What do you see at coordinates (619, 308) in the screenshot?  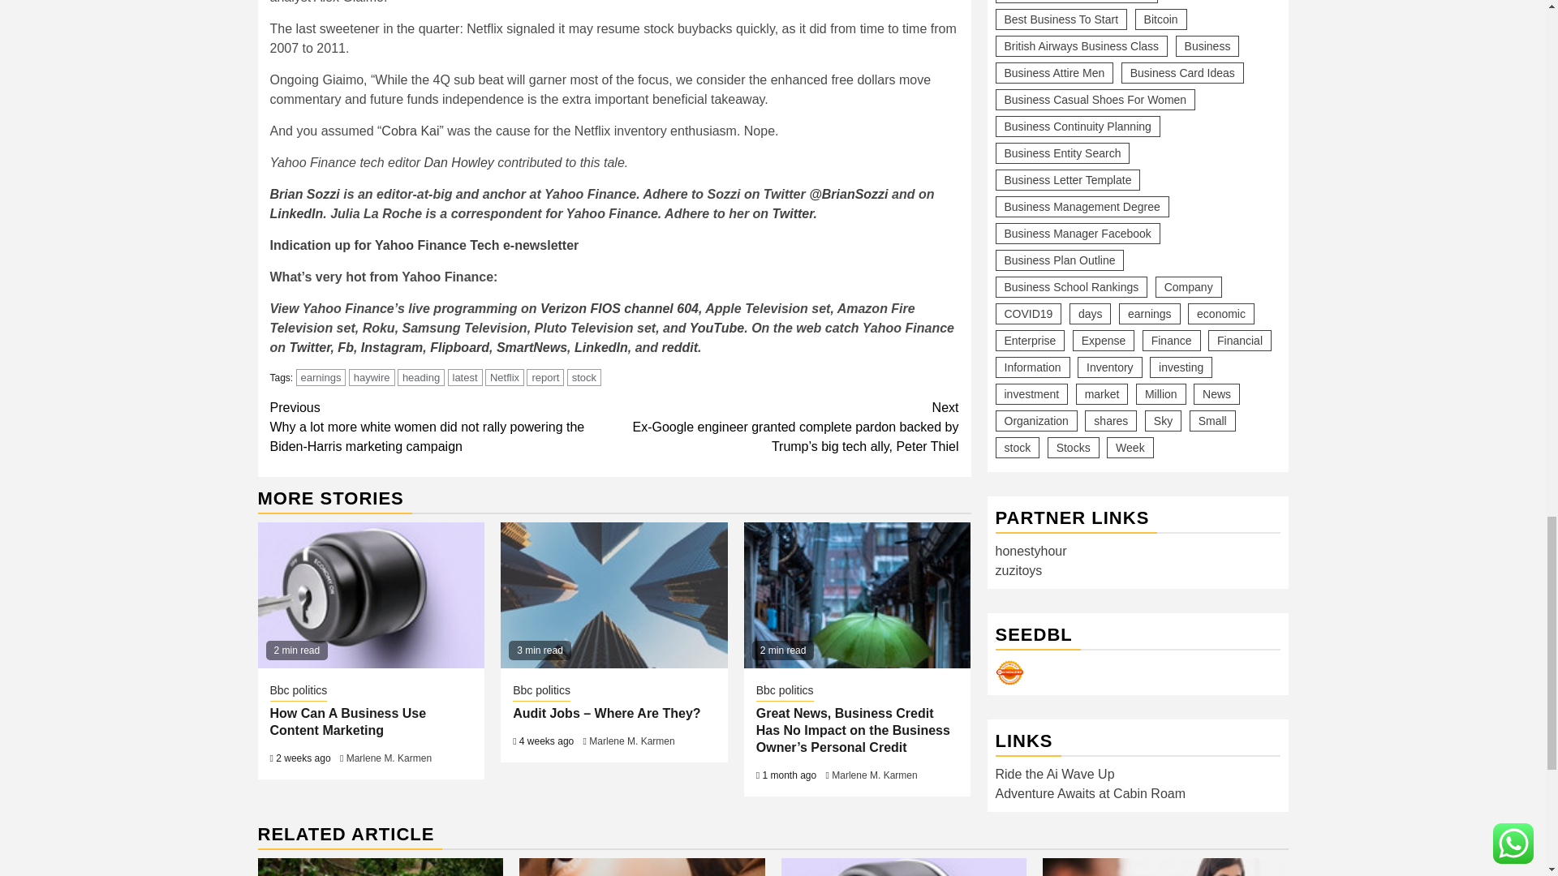 I see `Verizon FIOS channel 604` at bounding box center [619, 308].